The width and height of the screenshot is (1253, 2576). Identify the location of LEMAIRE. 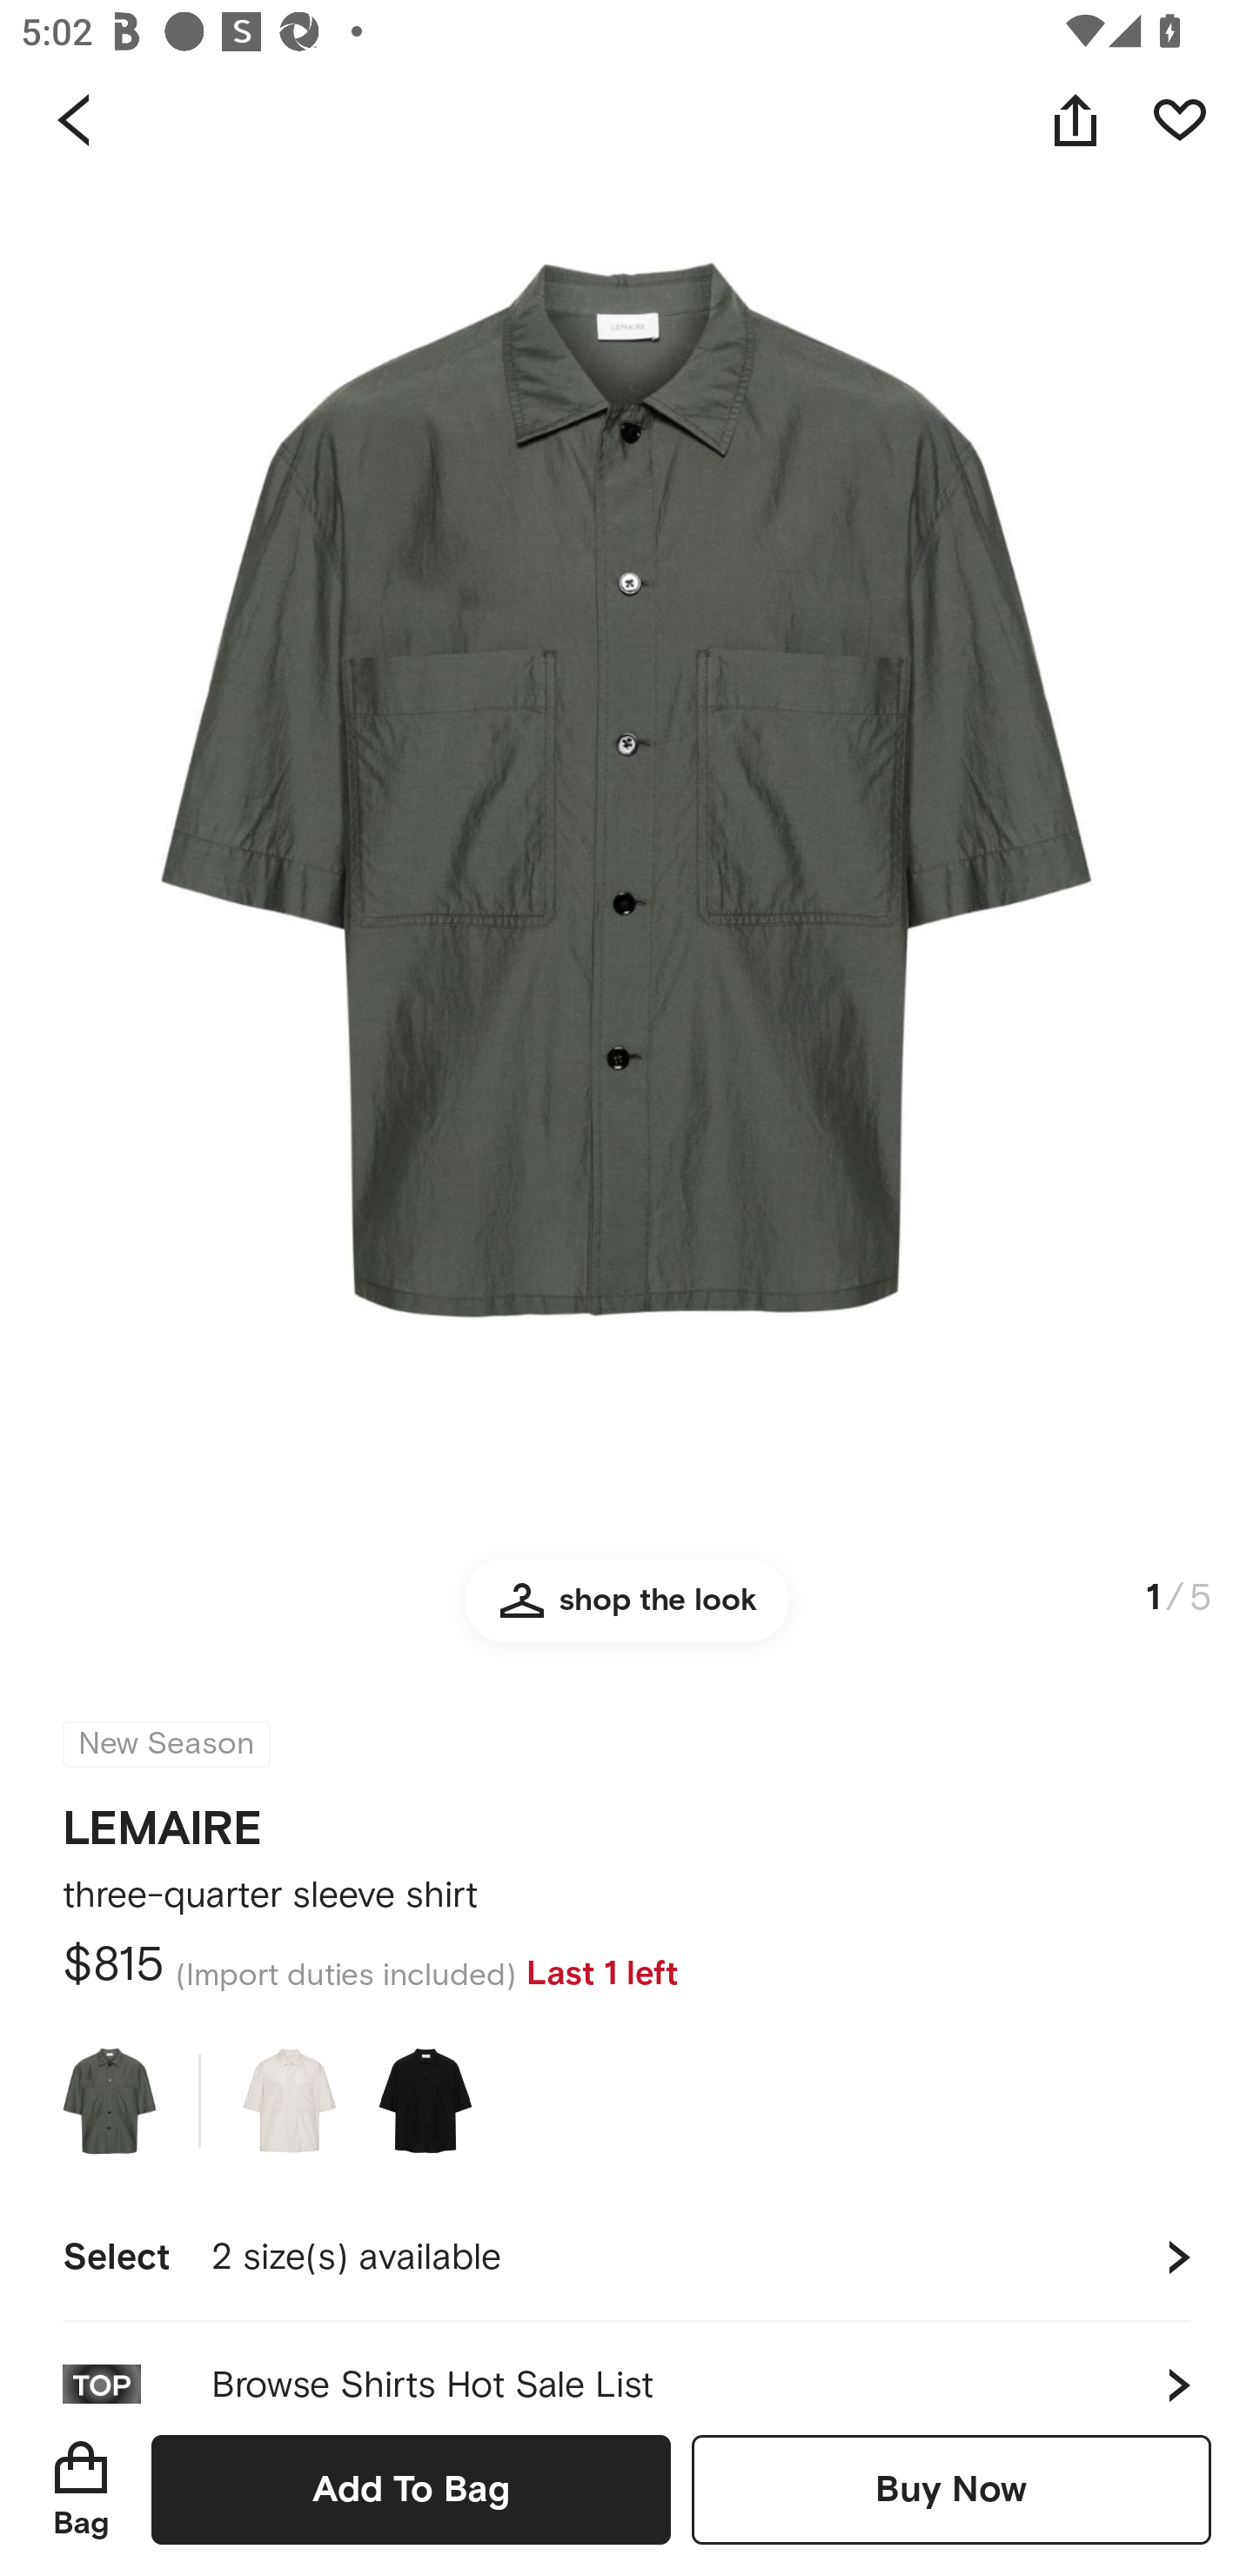
(162, 1819).